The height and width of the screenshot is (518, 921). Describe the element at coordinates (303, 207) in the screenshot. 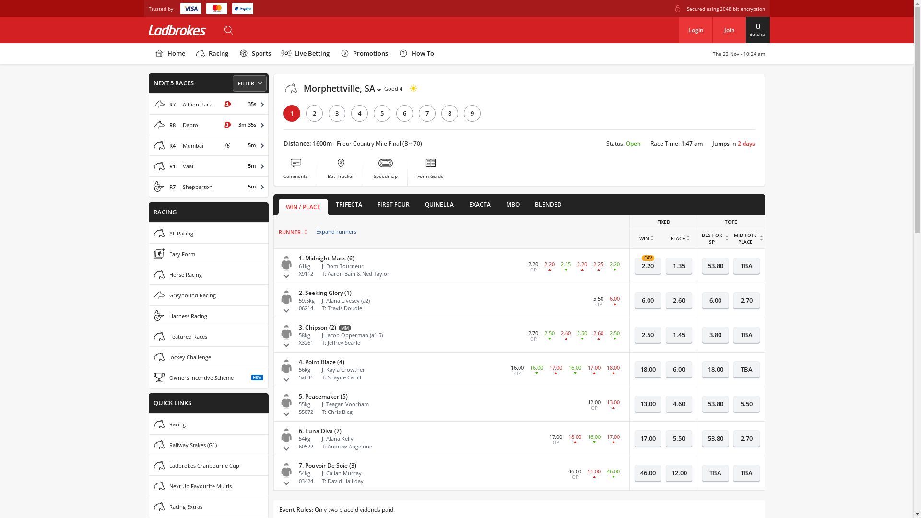

I see `WIN / PLACE` at that location.